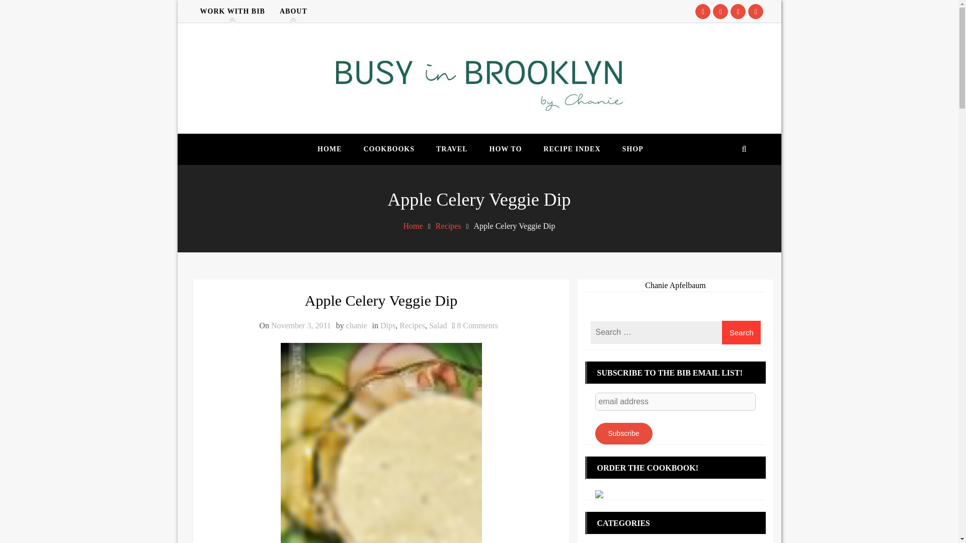  What do you see at coordinates (293, 11) in the screenshot?
I see `HOME` at bounding box center [293, 11].